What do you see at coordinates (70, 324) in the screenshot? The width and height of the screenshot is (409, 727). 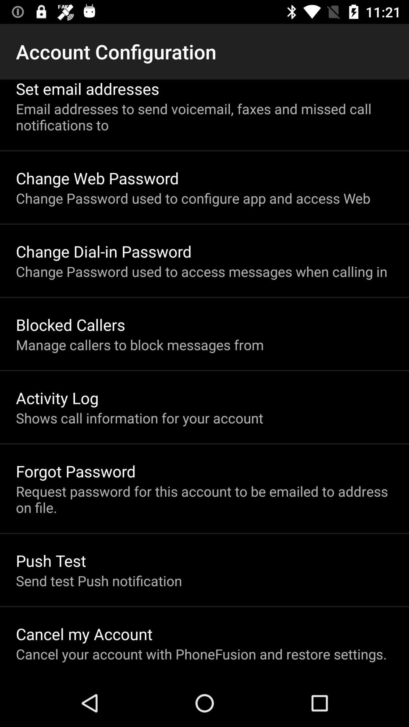 I see `select blocked callers app` at bounding box center [70, 324].